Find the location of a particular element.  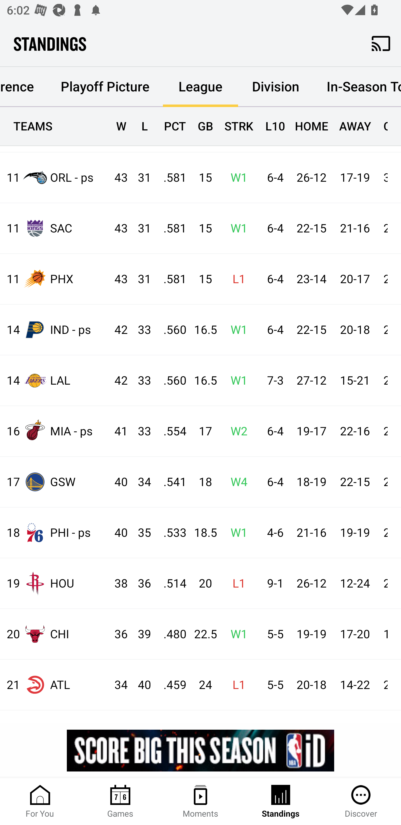

Cast. Disconnected is located at coordinates (381, 43).